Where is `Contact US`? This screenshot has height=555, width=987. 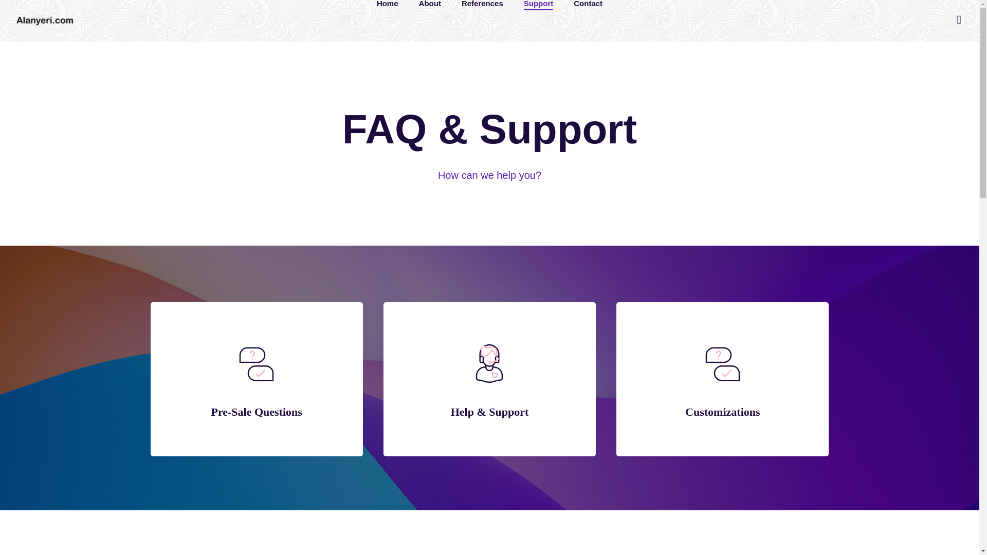
Contact US is located at coordinates (256, 420).